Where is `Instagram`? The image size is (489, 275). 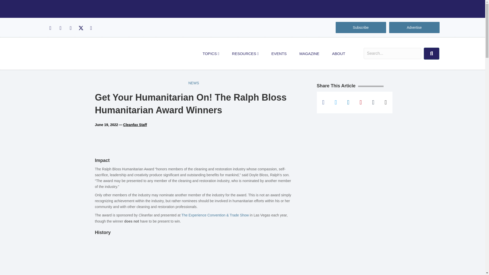
Instagram is located at coordinates (60, 28).